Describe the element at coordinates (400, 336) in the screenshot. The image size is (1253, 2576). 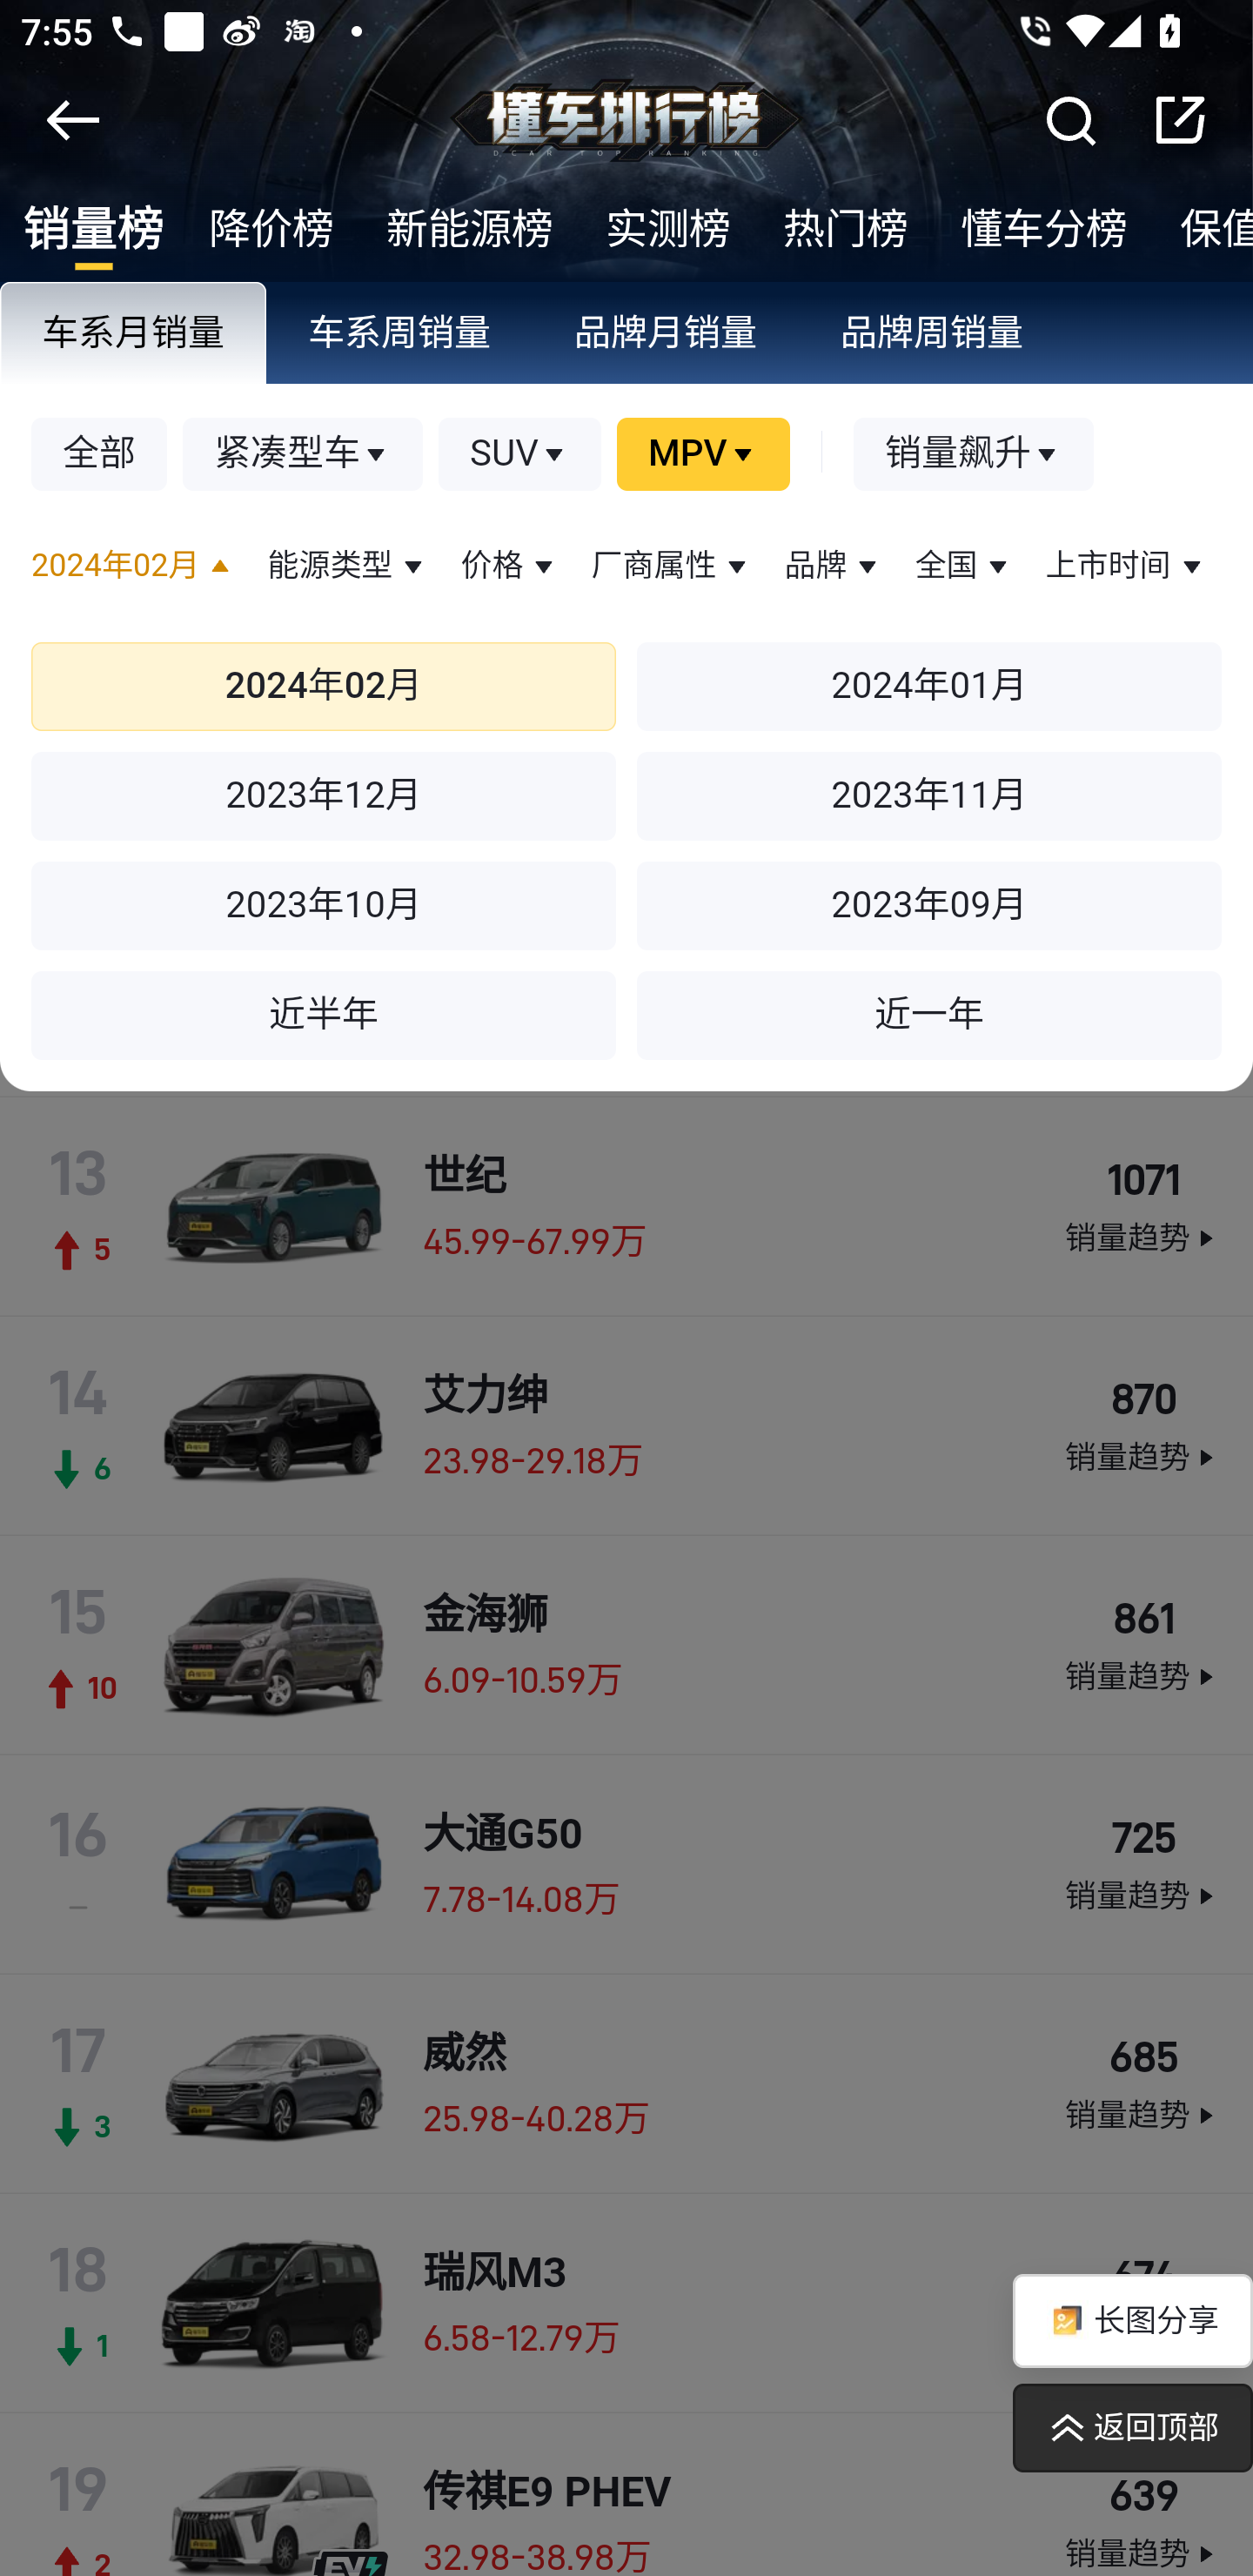
I see `车系周销量` at that location.